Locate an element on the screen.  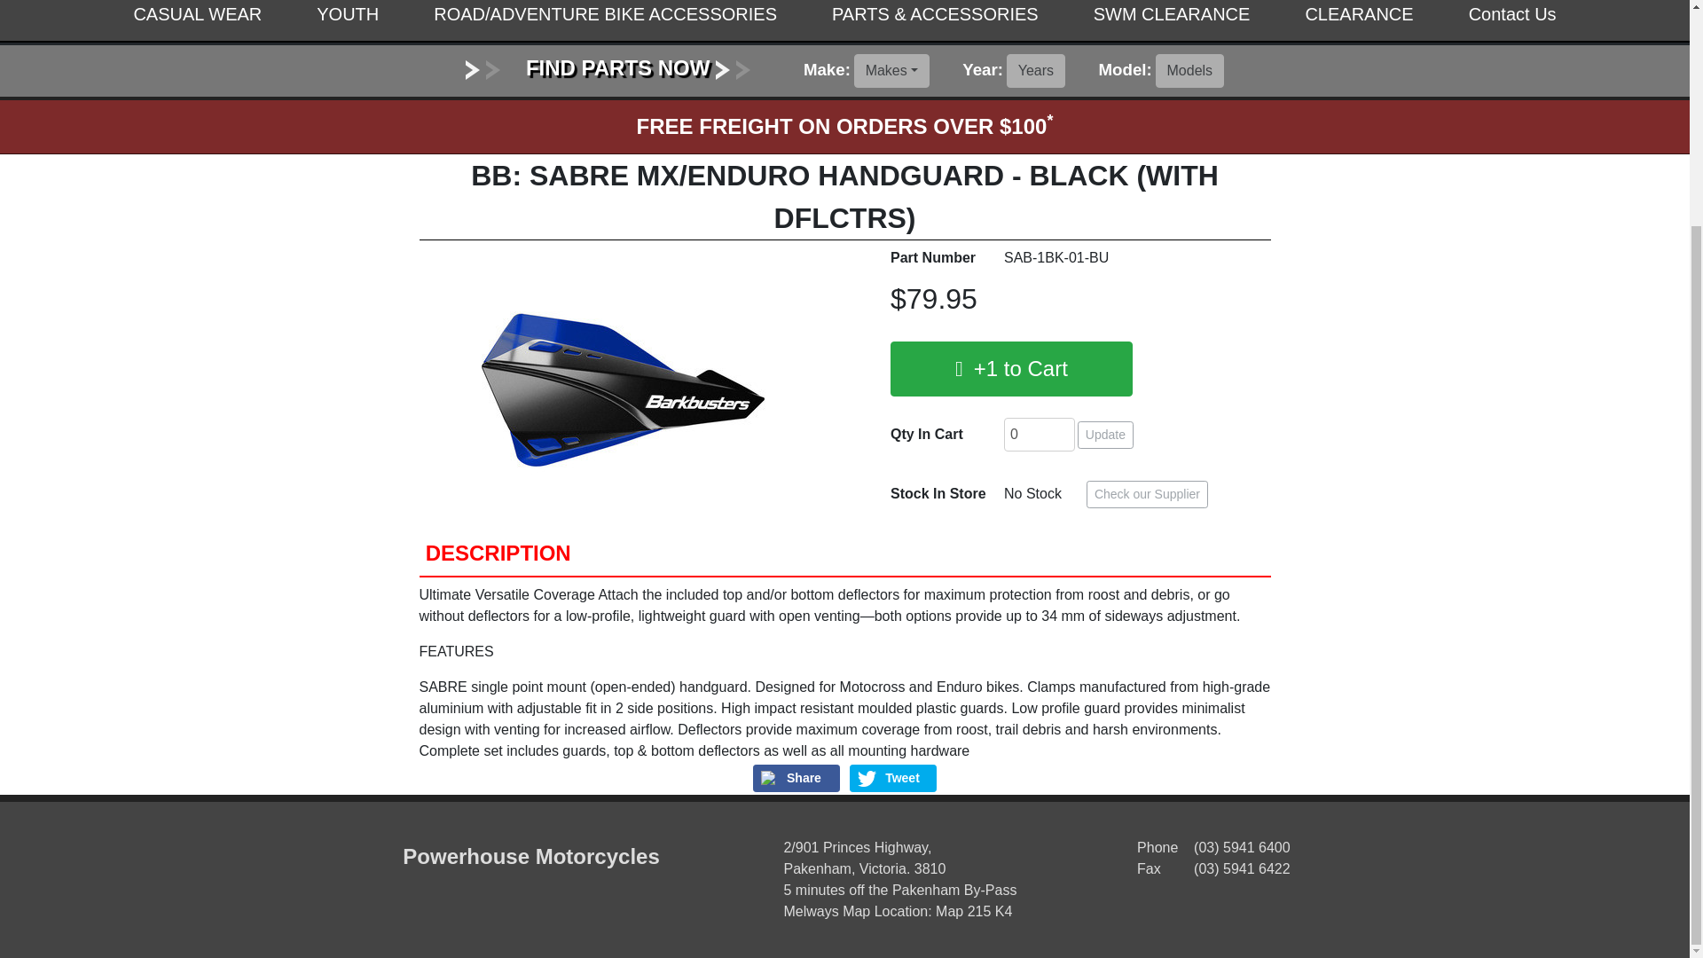
Tweet is located at coordinates (893, 778).